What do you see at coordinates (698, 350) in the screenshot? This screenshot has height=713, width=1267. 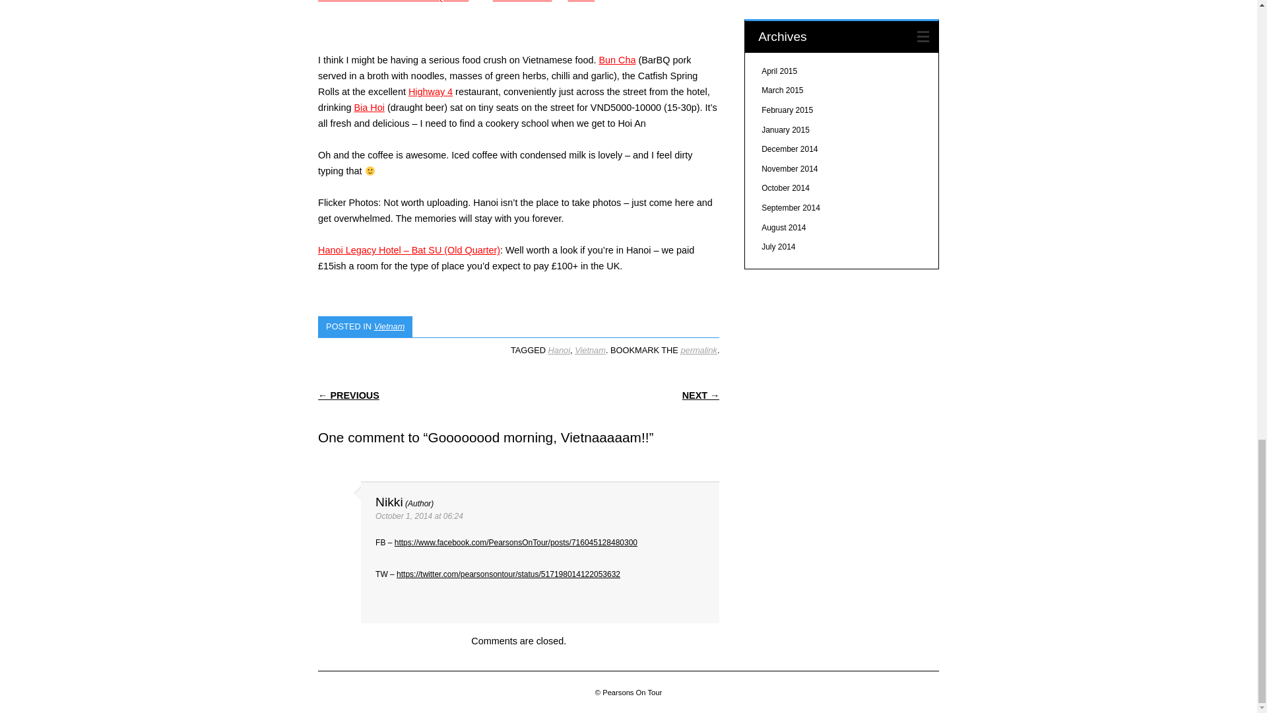 I see `permalink` at bounding box center [698, 350].